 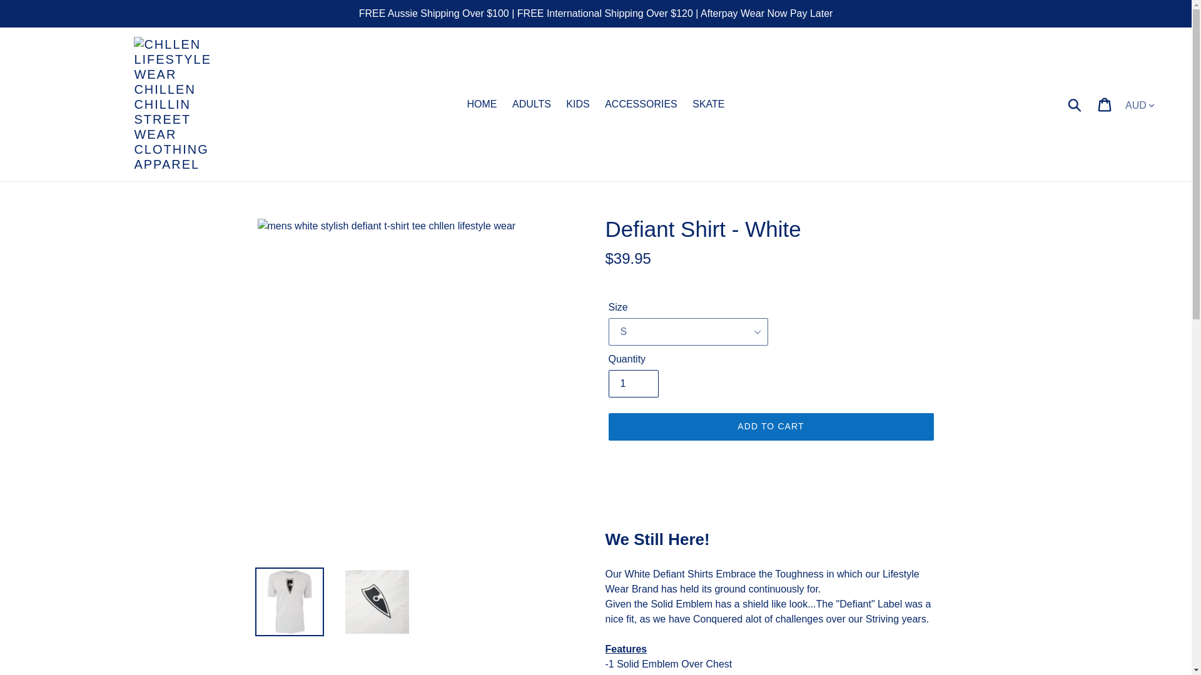 What do you see at coordinates (577, 104) in the screenshot?
I see `KIDS` at bounding box center [577, 104].